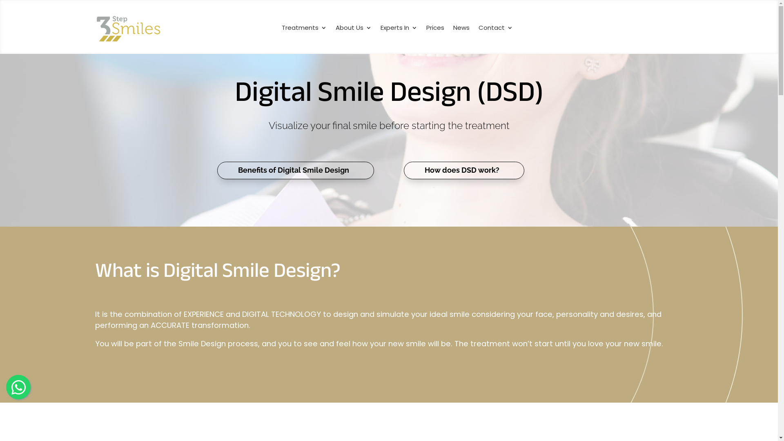 The image size is (784, 441). Describe the element at coordinates (296, 171) in the screenshot. I see `Benefits of Digital Smile Design` at that location.